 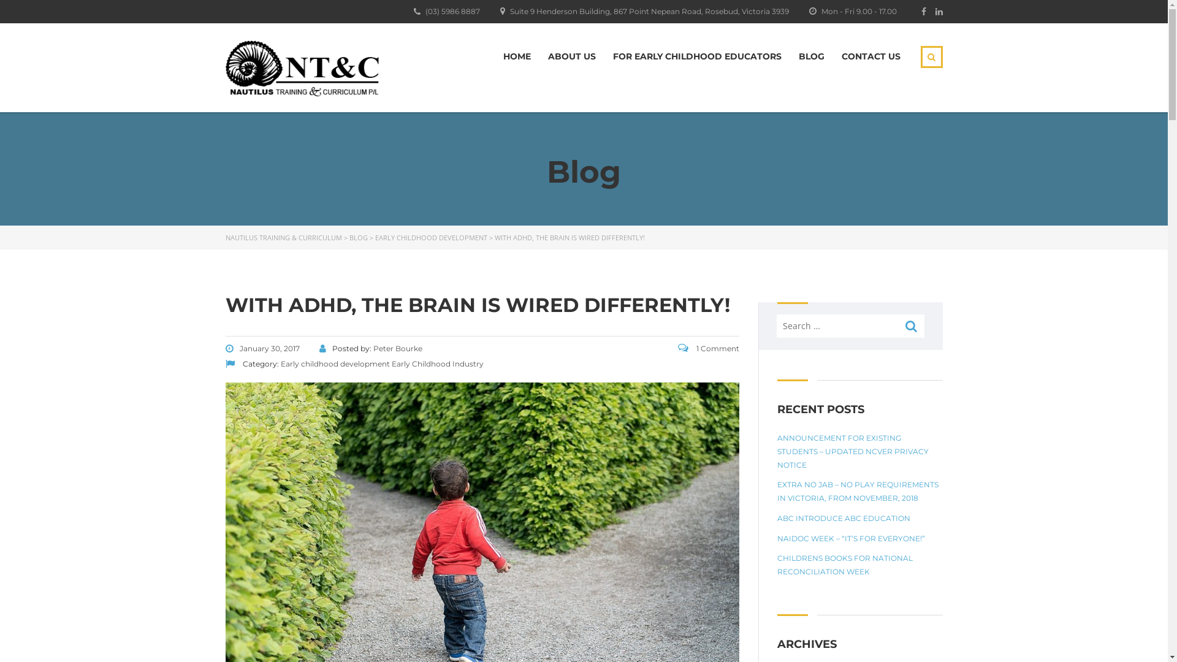 What do you see at coordinates (256, 568) in the screenshot?
I see `Contact Us` at bounding box center [256, 568].